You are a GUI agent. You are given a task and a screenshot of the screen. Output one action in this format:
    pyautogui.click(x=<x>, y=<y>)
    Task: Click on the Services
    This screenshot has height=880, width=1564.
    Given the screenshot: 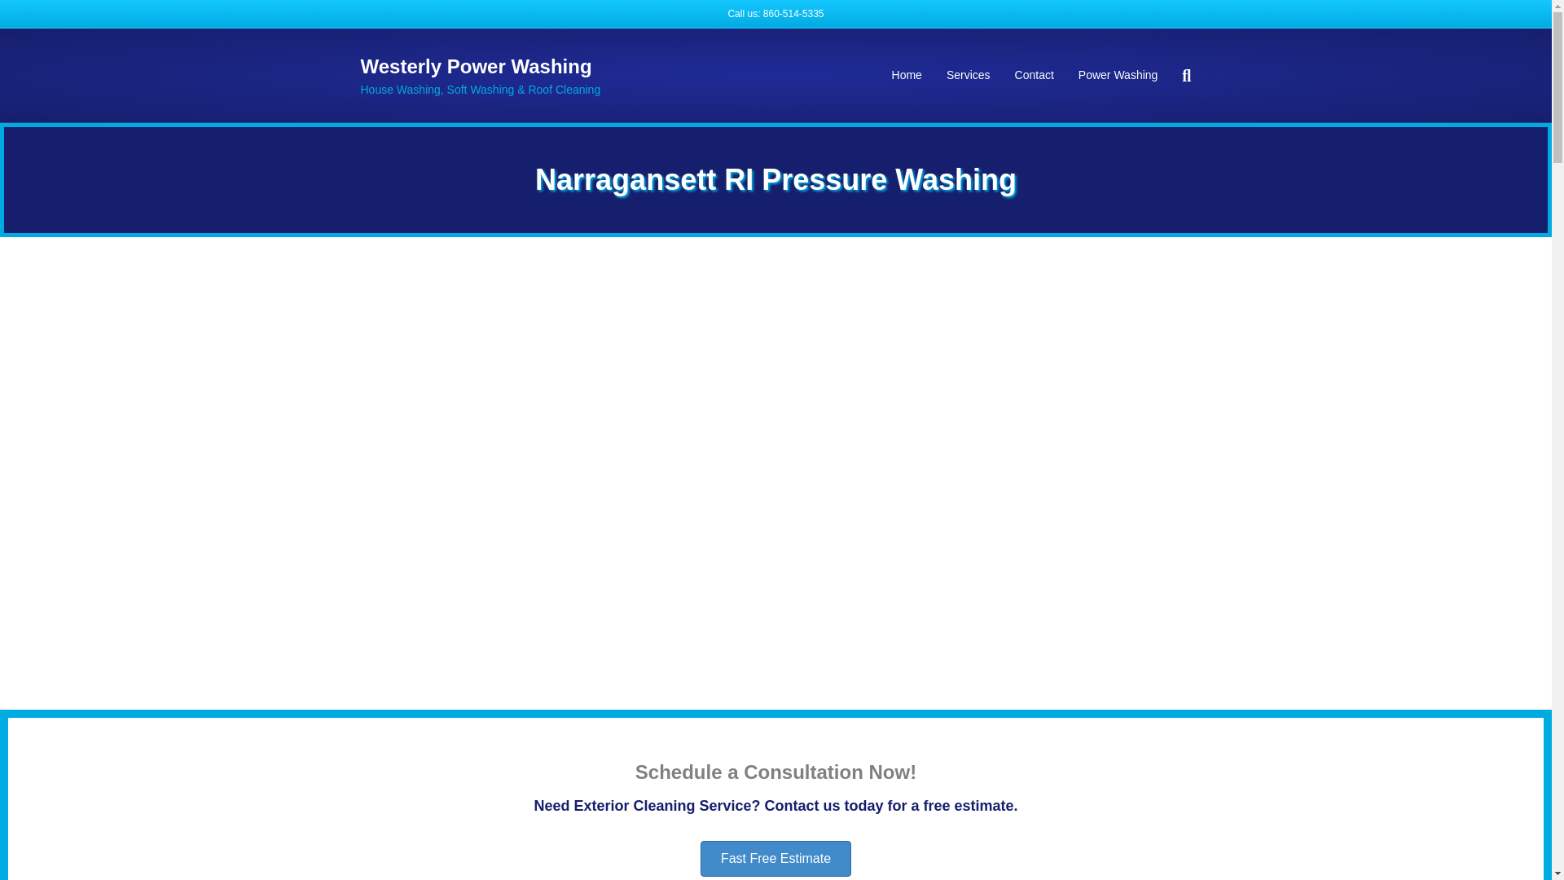 What is the action you would take?
    pyautogui.click(x=968, y=75)
    